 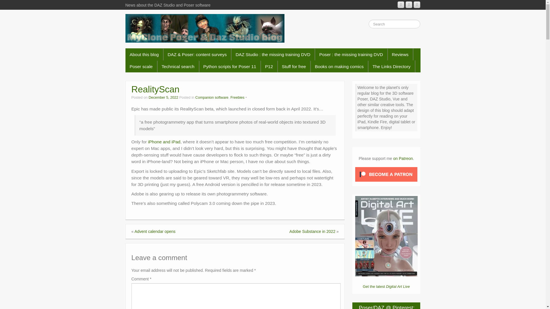 I want to click on DAZ Studio : the missing training DVD, so click(x=273, y=54).